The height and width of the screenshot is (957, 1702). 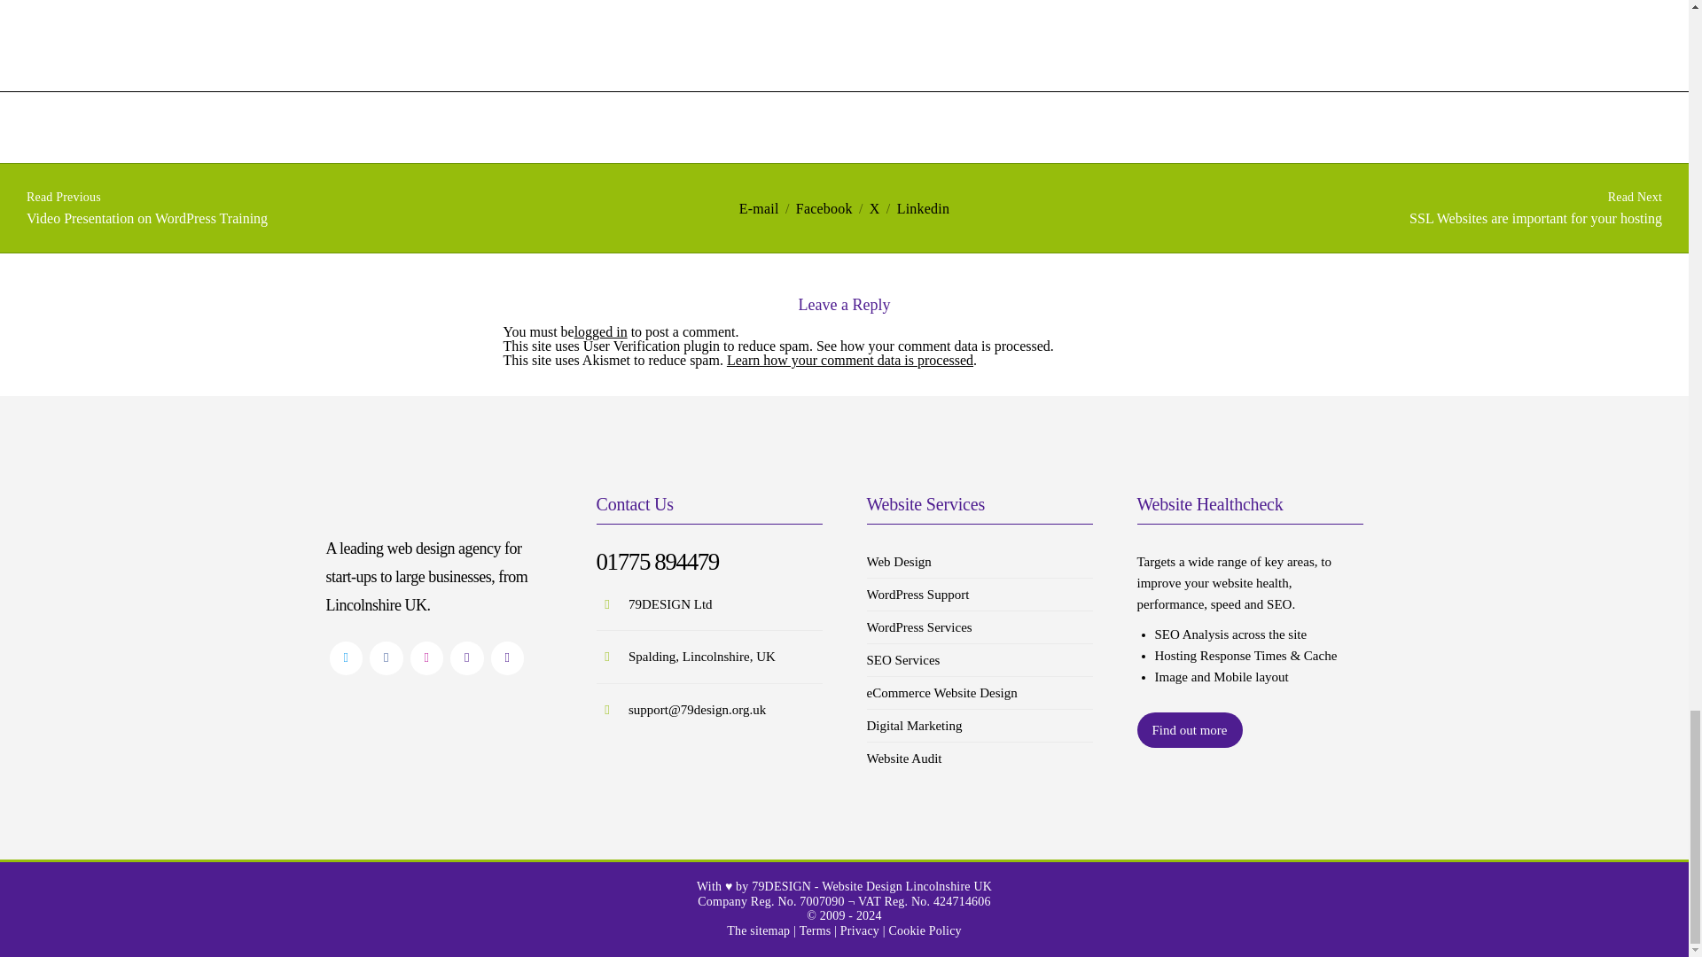 What do you see at coordinates (923, 208) in the screenshot?
I see `Is your Shop on Google Merchant Products?` at bounding box center [923, 208].